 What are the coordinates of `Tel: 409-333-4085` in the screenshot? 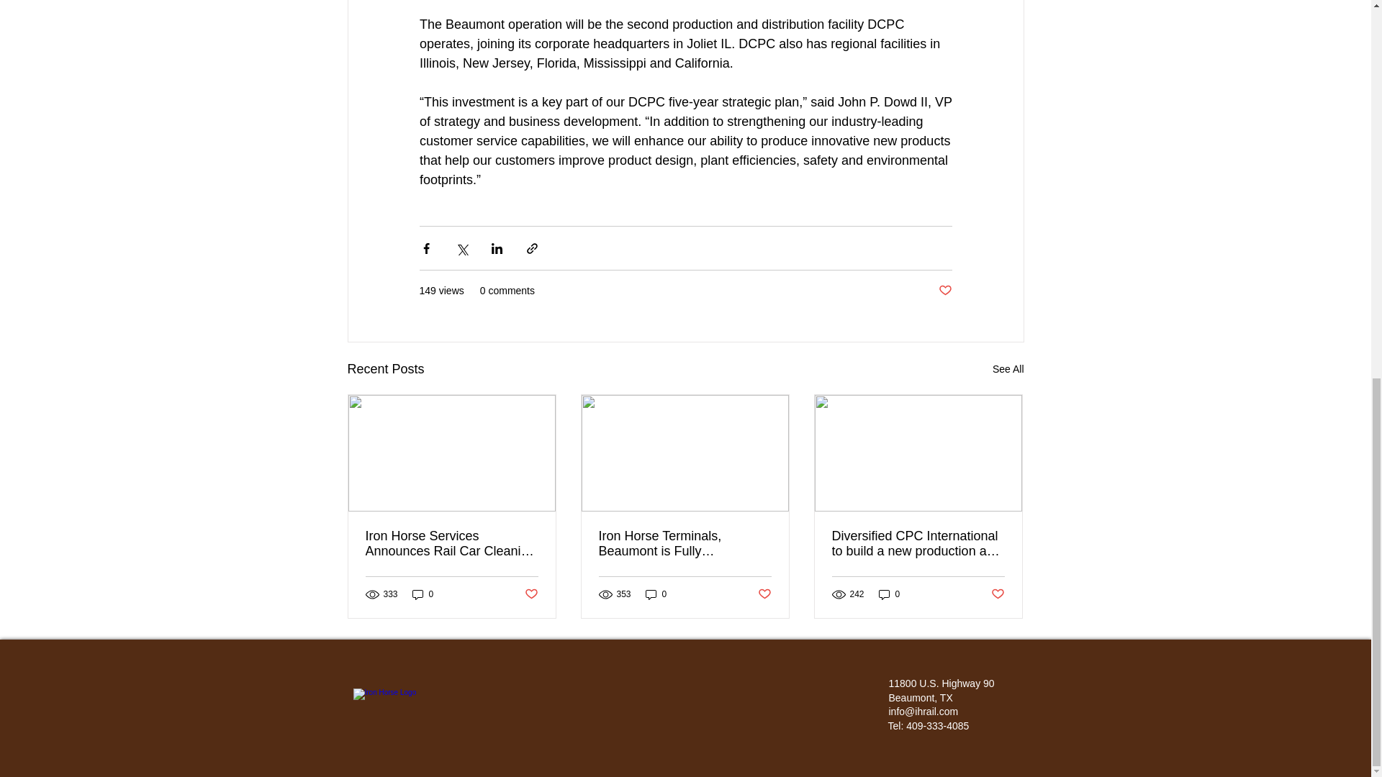 It's located at (929, 726).